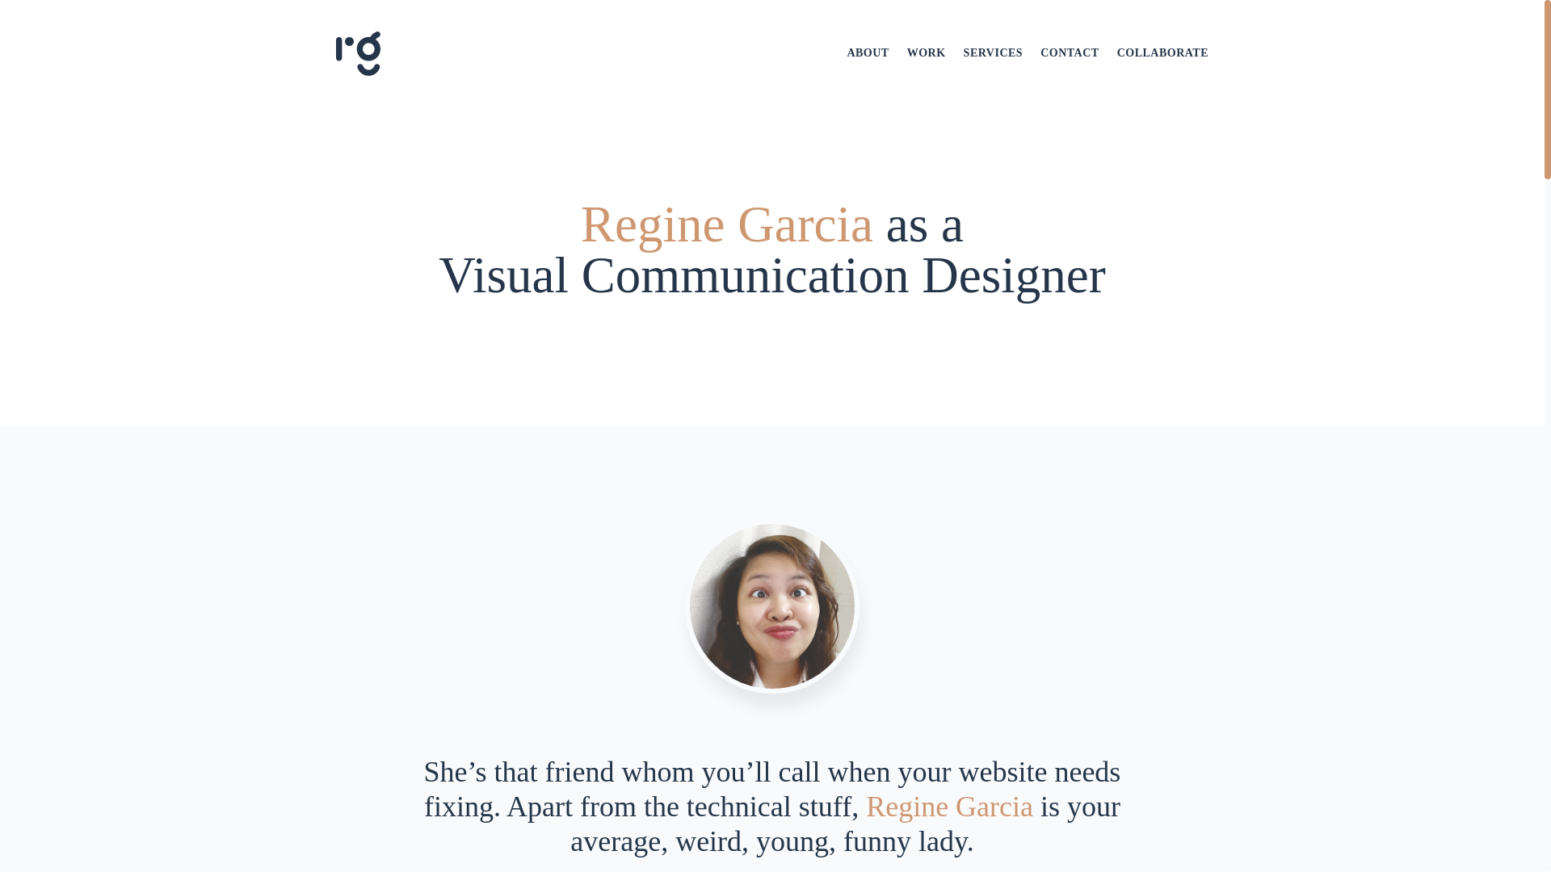  Describe the element at coordinates (1162, 53) in the screenshot. I see `COLLABORATE` at that location.